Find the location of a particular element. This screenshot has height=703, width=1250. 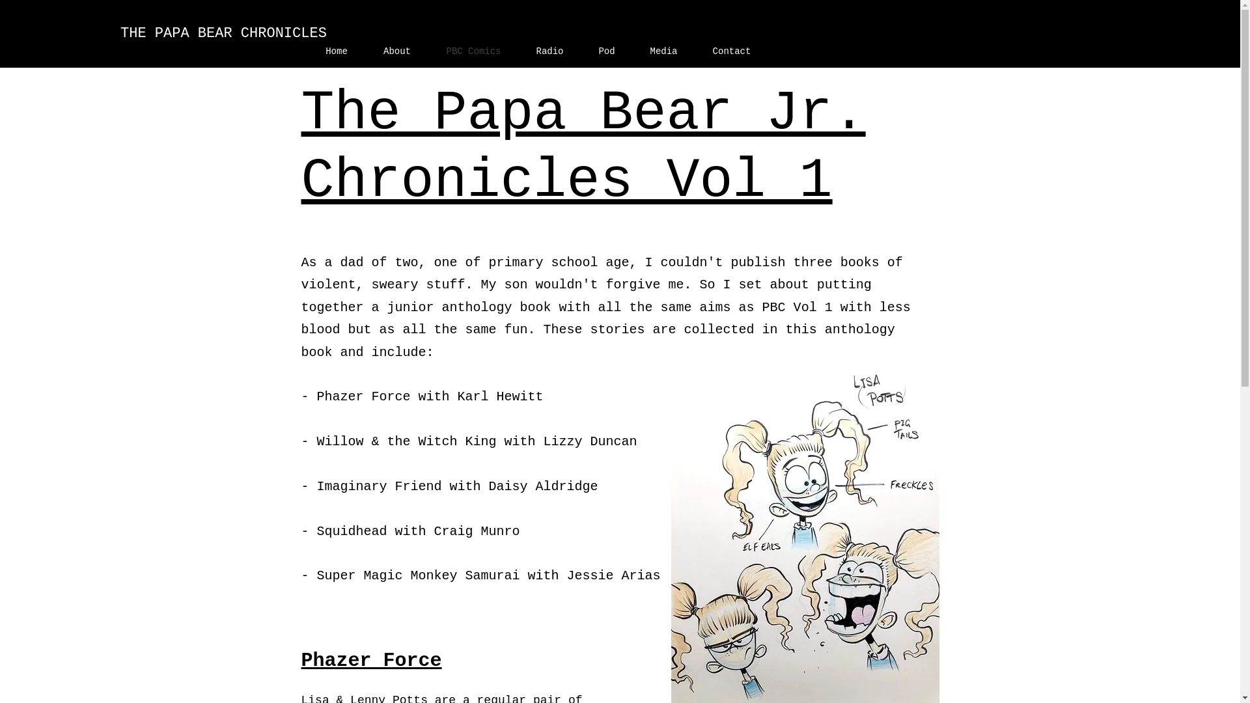

Contact is located at coordinates (732, 51).